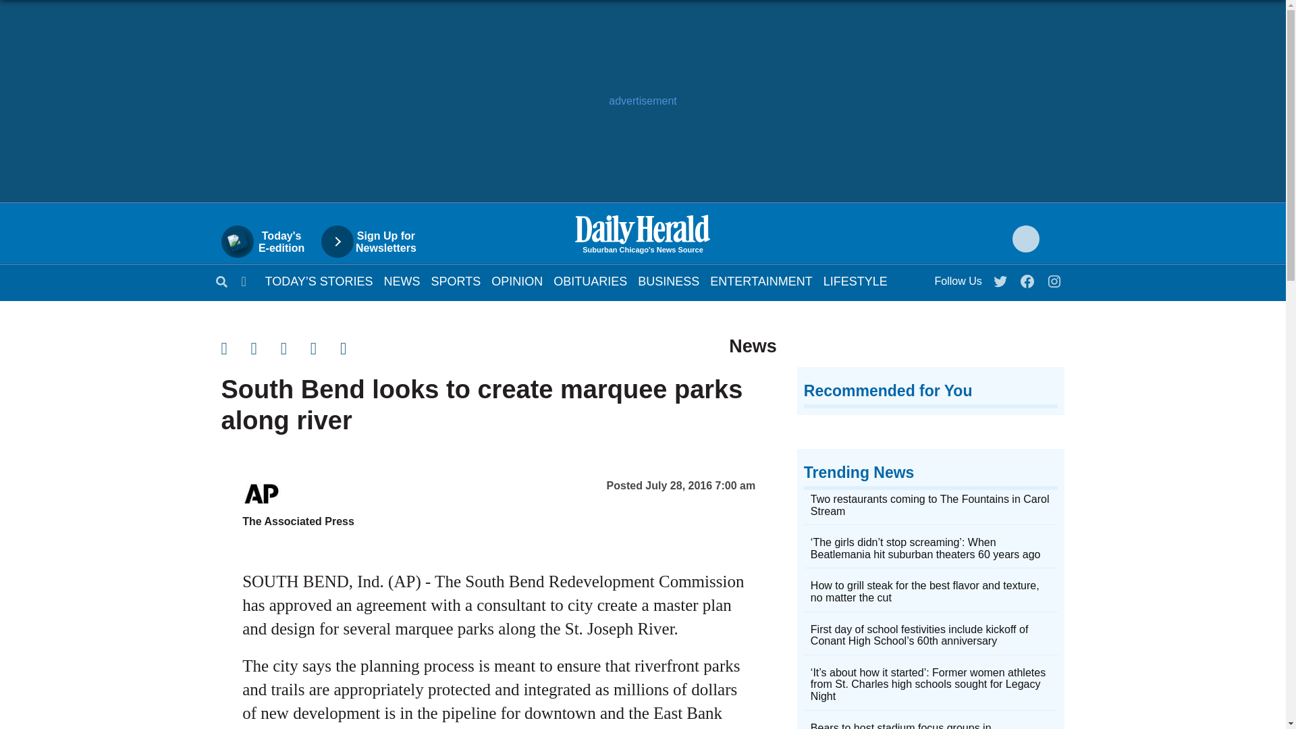  Describe the element at coordinates (517, 281) in the screenshot. I see `Opinion` at that location.